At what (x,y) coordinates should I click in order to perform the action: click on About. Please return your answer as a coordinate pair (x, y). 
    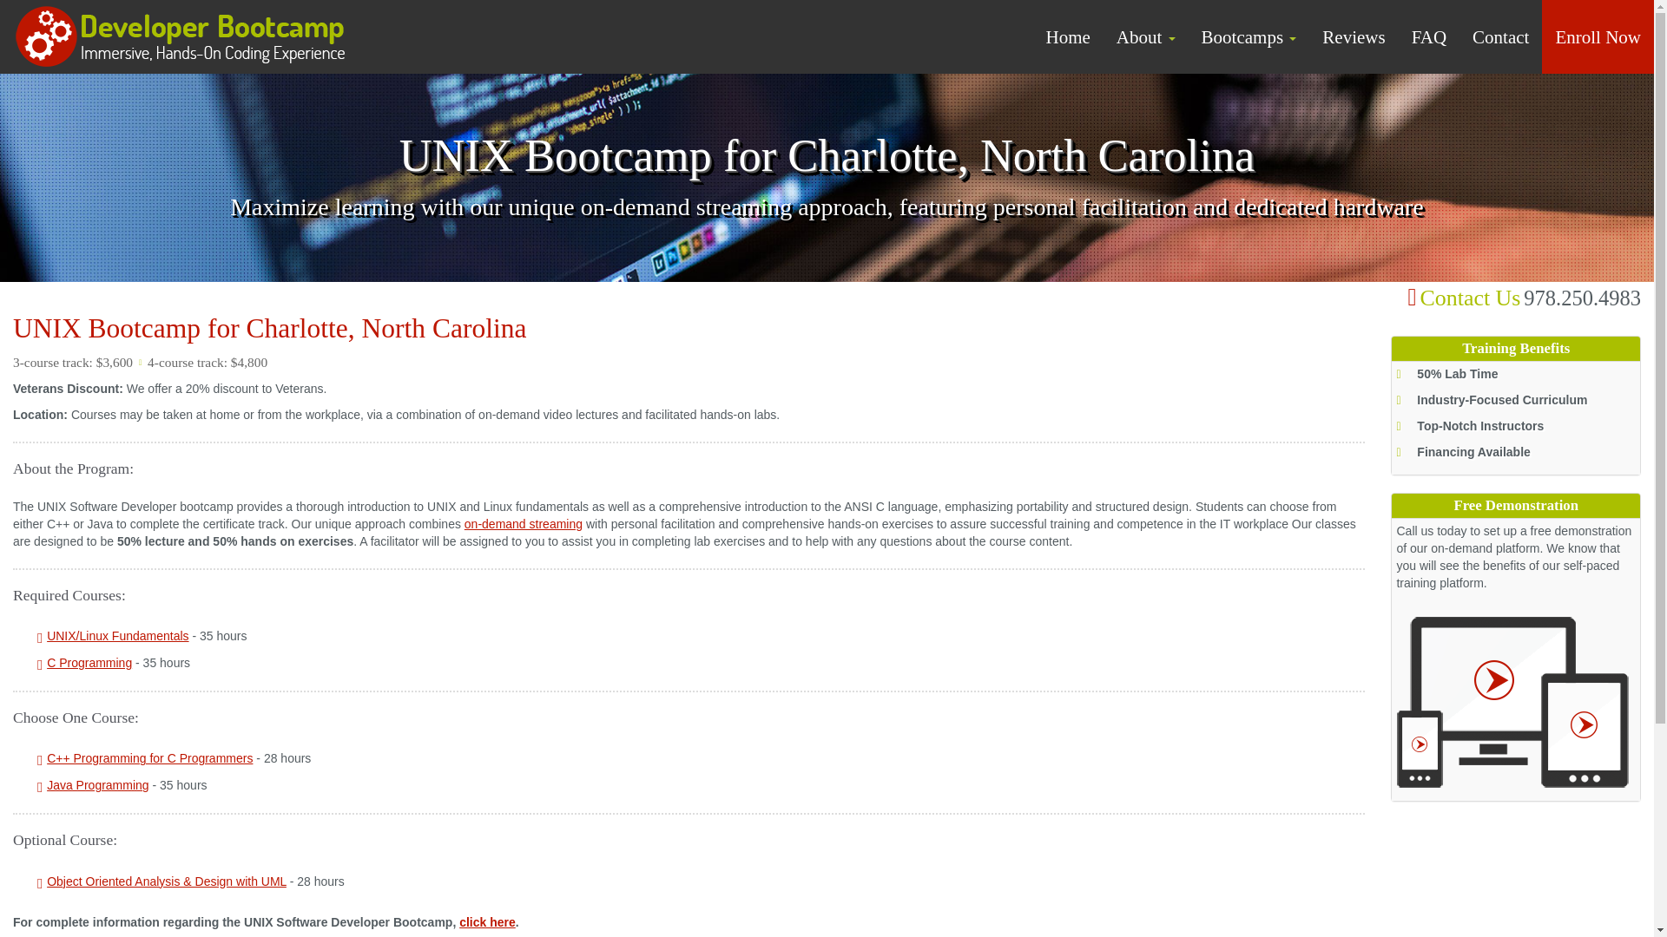
    Looking at the image, I should click on (1146, 36).